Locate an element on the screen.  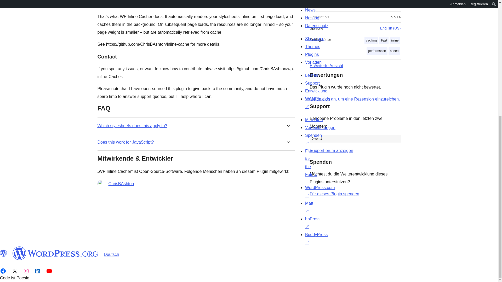
Does this work for JavaScript? is located at coordinates (125, 142).